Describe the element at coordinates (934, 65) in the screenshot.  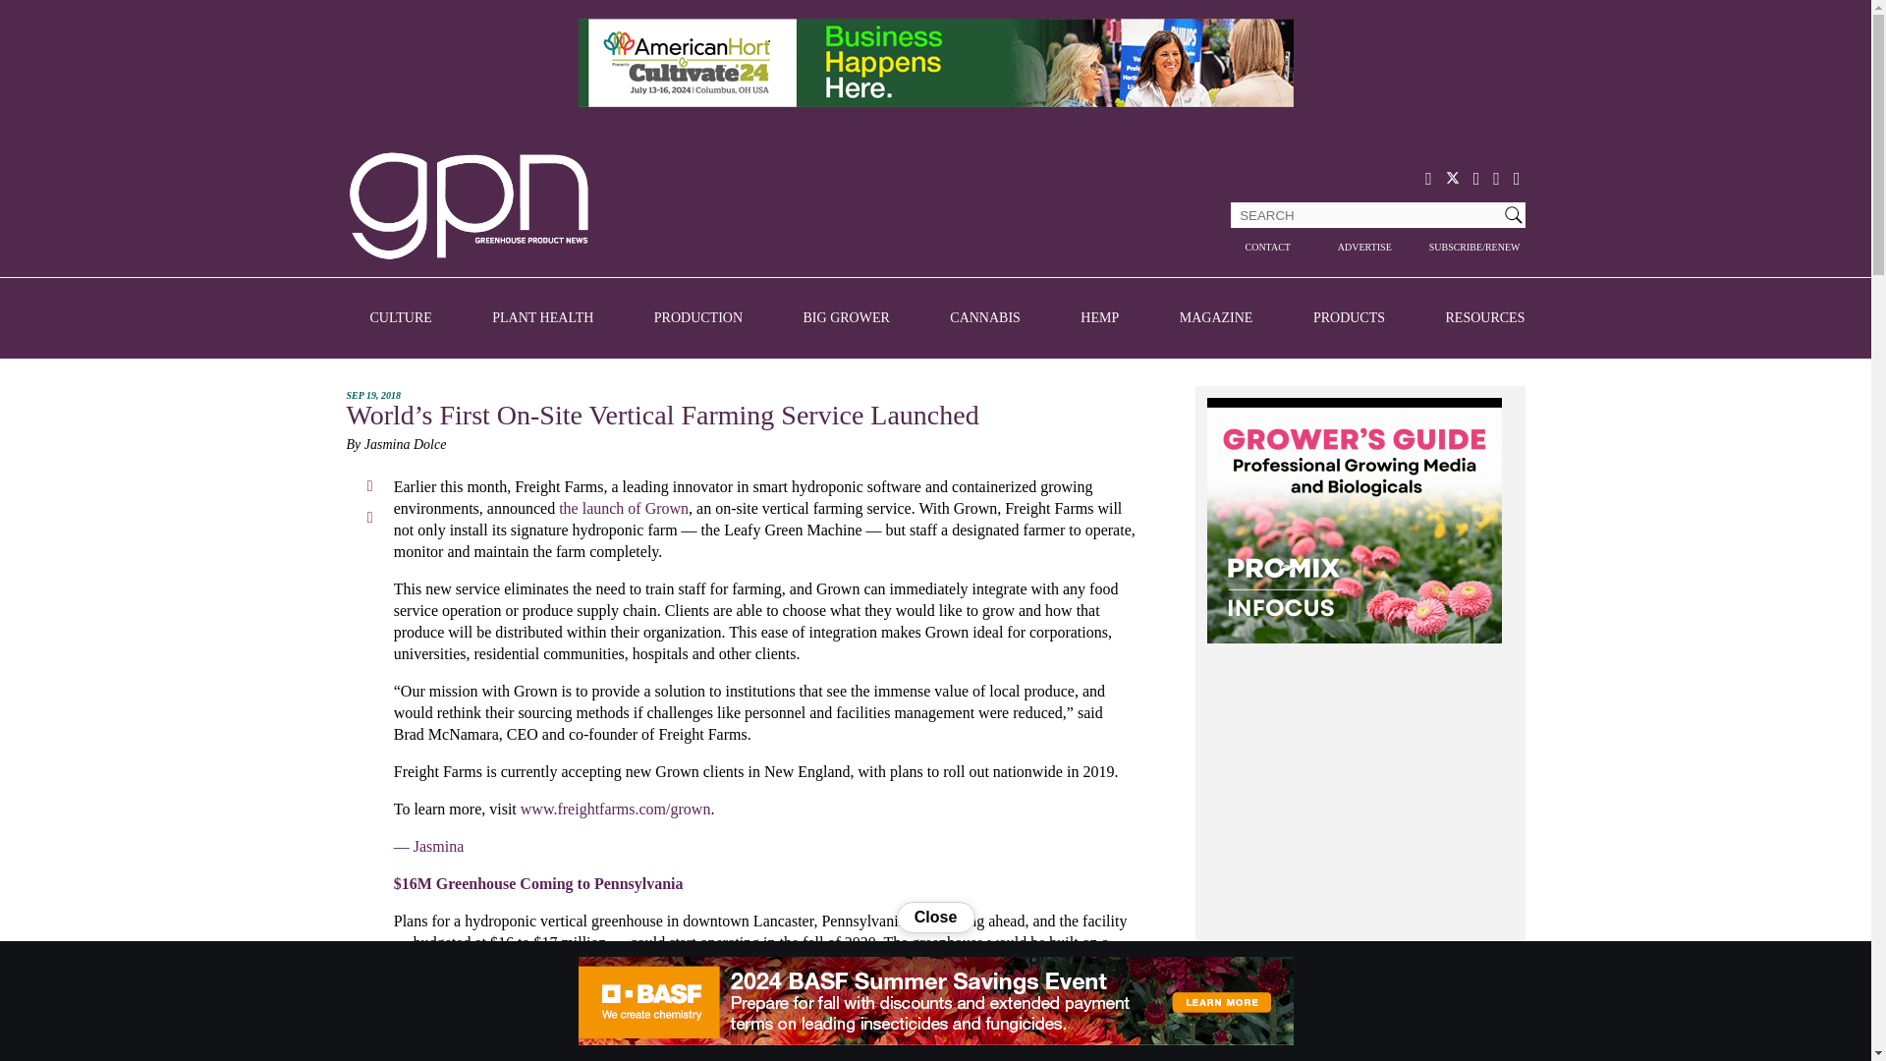
I see `AmericanHort` at that location.